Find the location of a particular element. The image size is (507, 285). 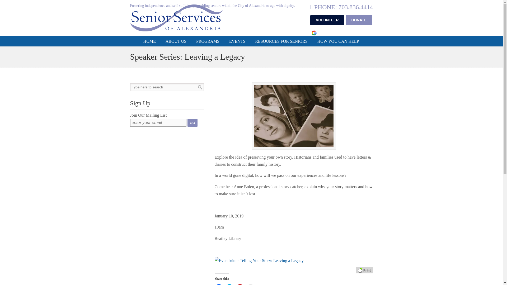

Speaker Series: Leaving a Legacy is located at coordinates (293, 116).